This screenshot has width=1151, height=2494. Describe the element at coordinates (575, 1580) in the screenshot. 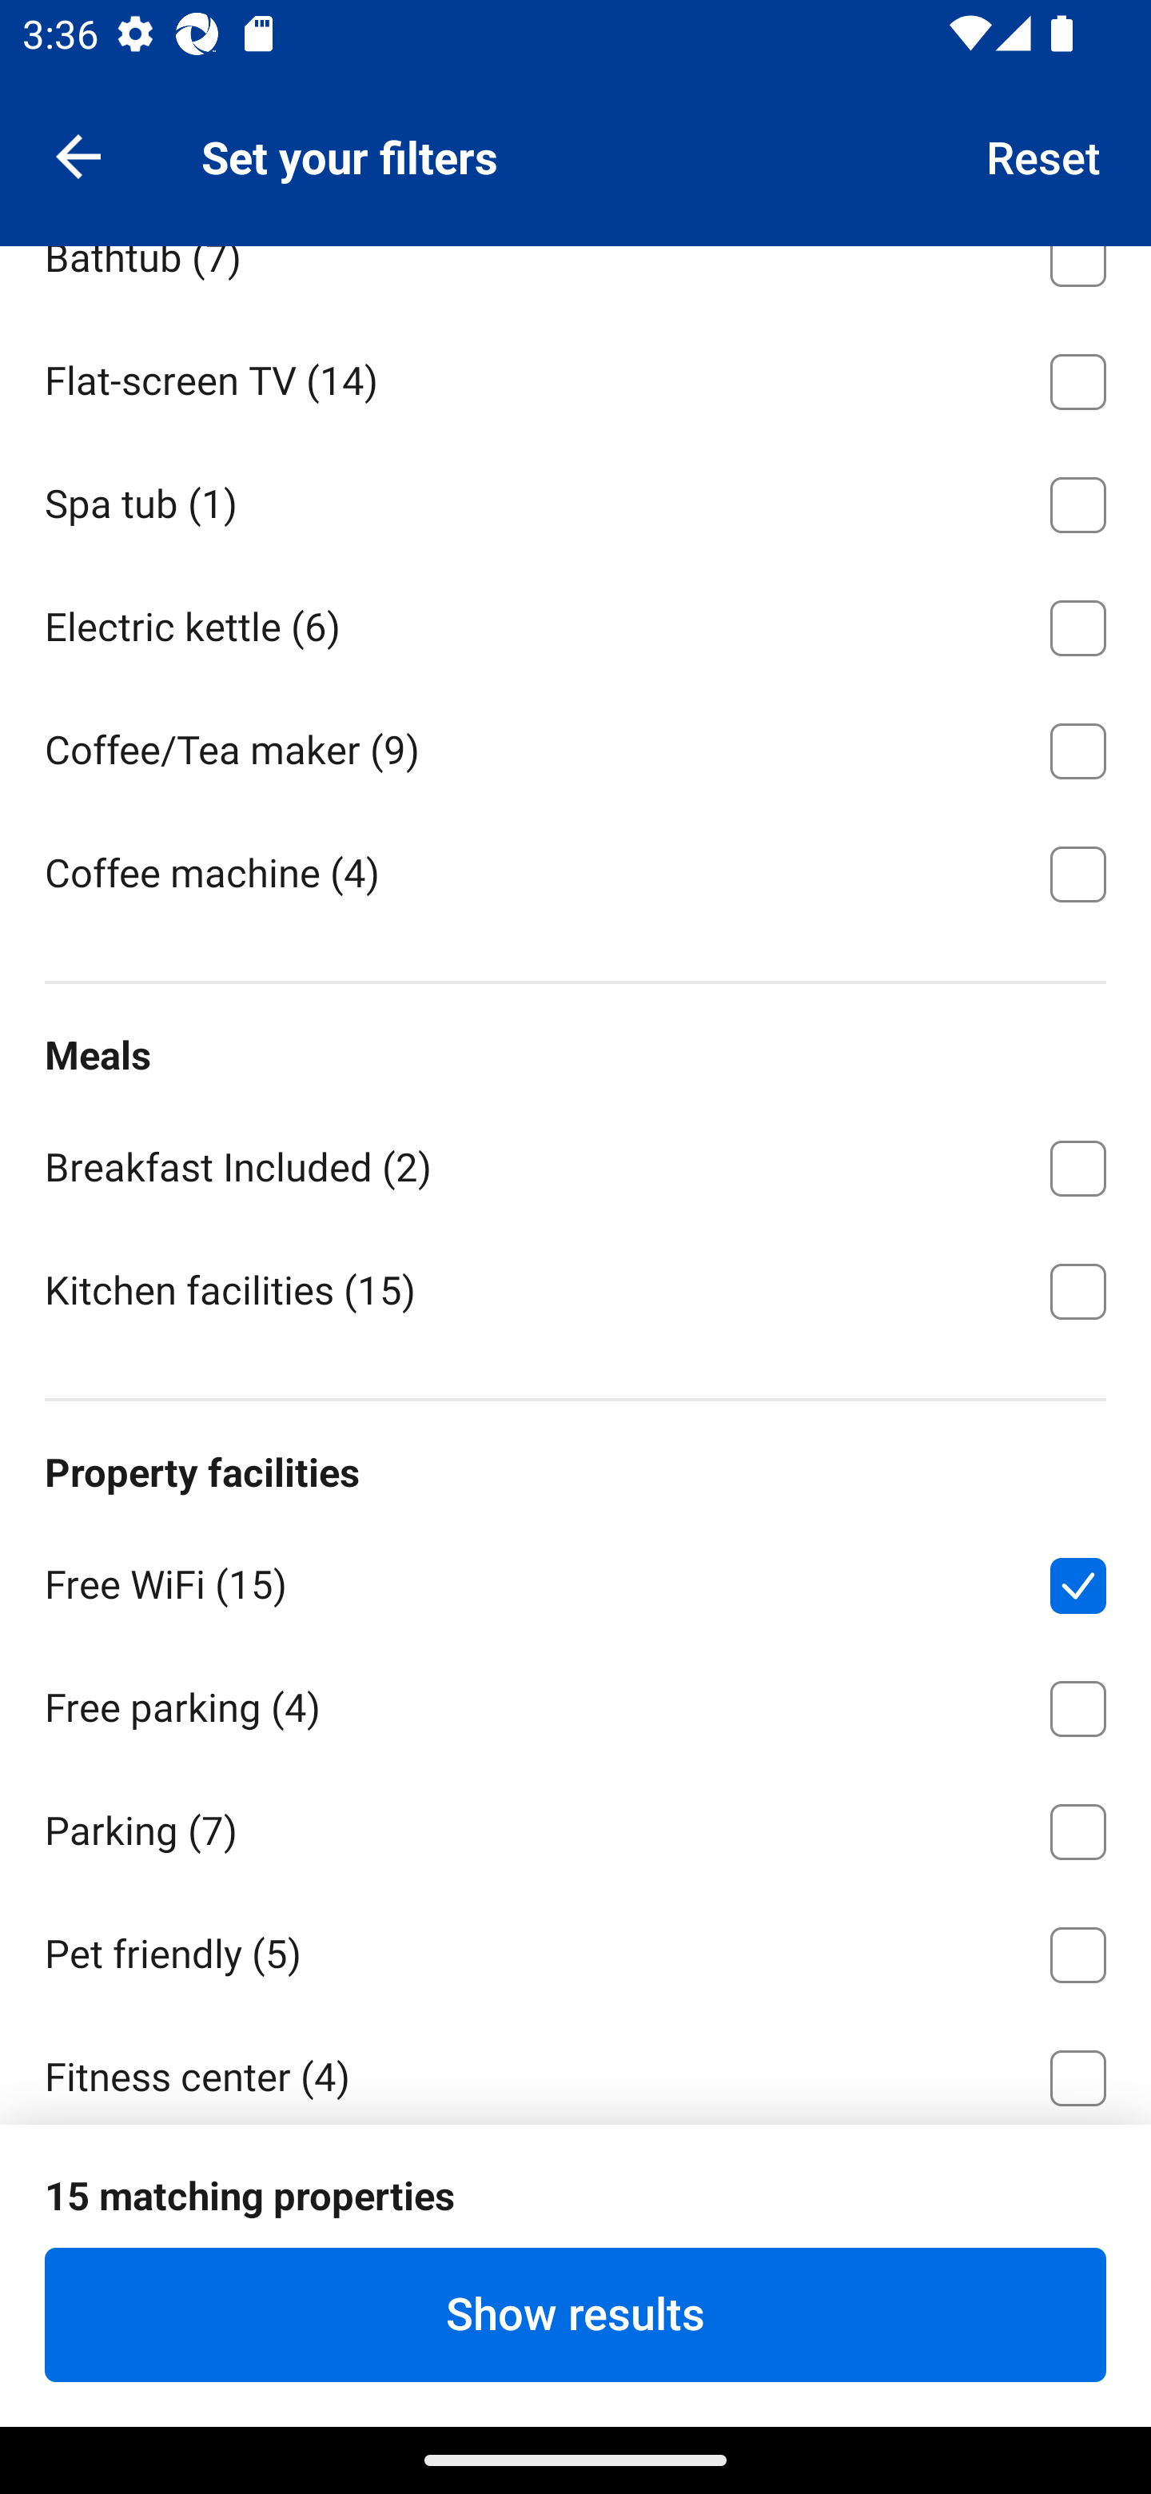

I see `Free WiFi ⁦(15)` at that location.